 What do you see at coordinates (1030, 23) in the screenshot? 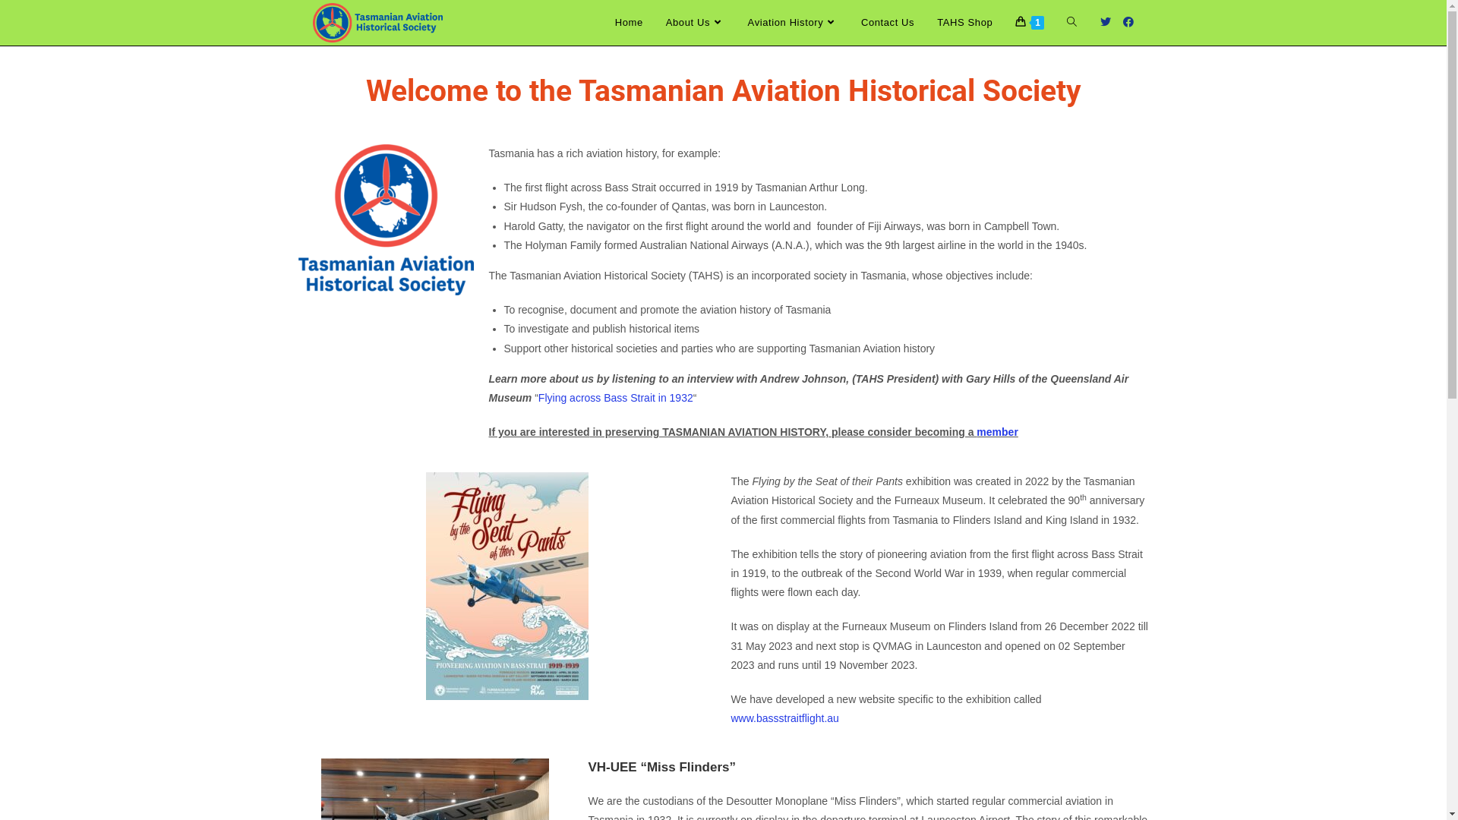
I see `1` at bounding box center [1030, 23].